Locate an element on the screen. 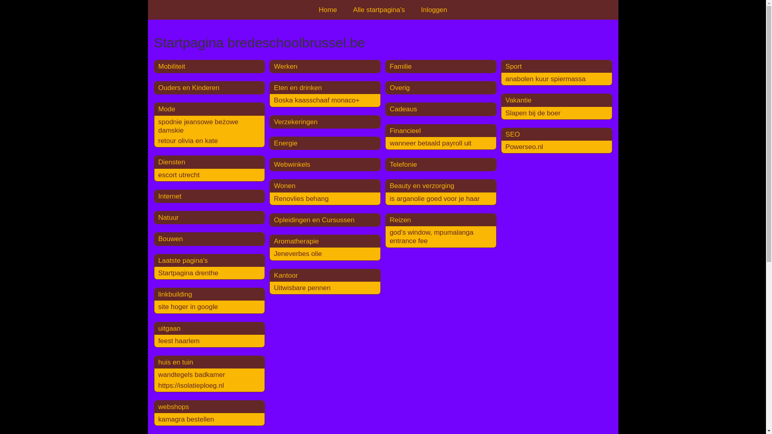 Image resolution: width=772 pixels, height=434 pixels. escort utrecht is located at coordinates (179, 175).